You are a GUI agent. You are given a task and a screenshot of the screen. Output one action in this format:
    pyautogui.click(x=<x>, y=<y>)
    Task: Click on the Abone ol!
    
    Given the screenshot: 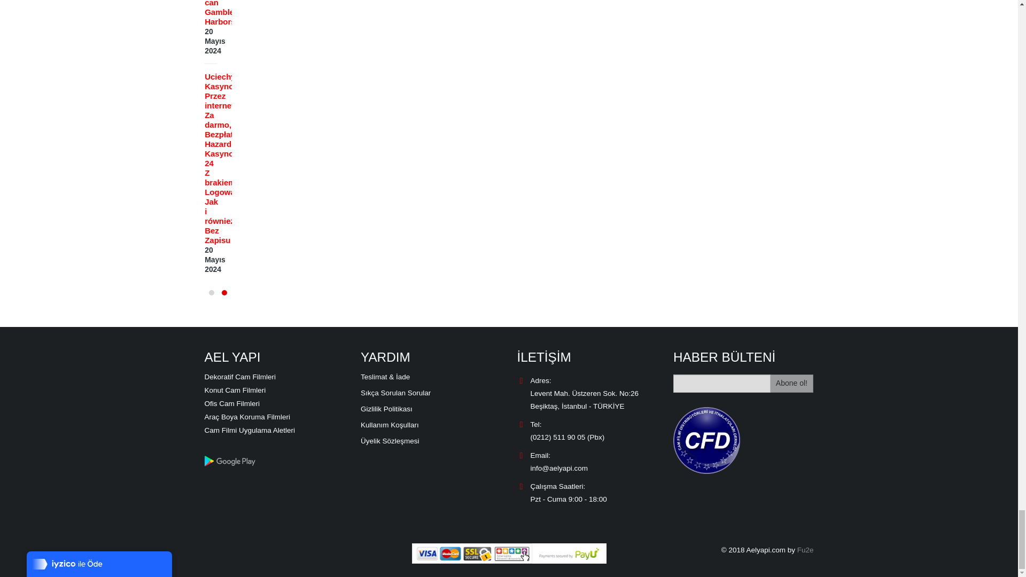 What is the action you would take?
    pyautogui.click(x=792, y=384)
    